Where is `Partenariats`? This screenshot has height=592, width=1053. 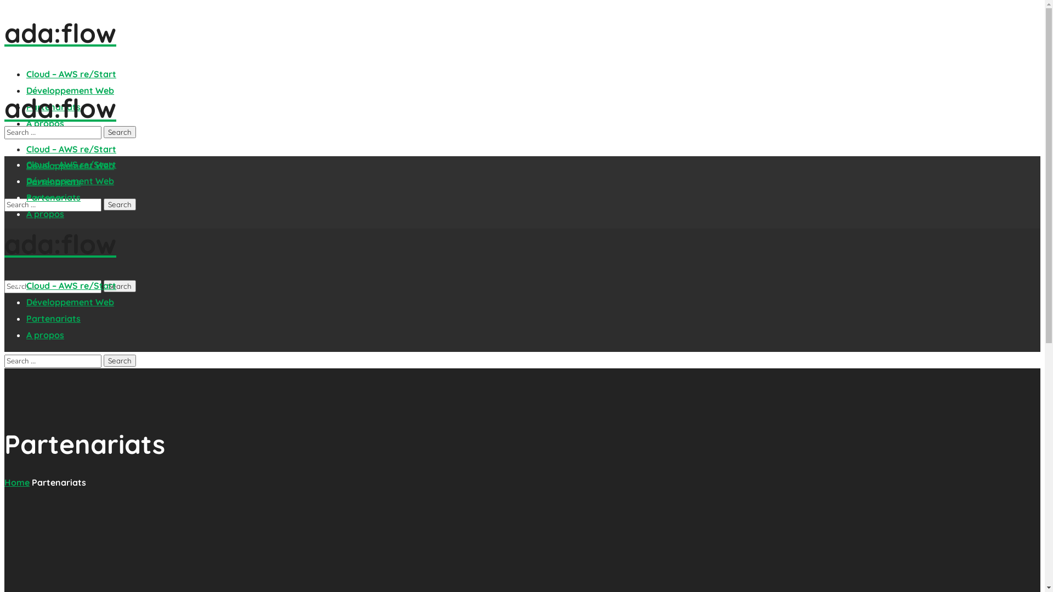
Partenariats is located at coordinates (54, 318).